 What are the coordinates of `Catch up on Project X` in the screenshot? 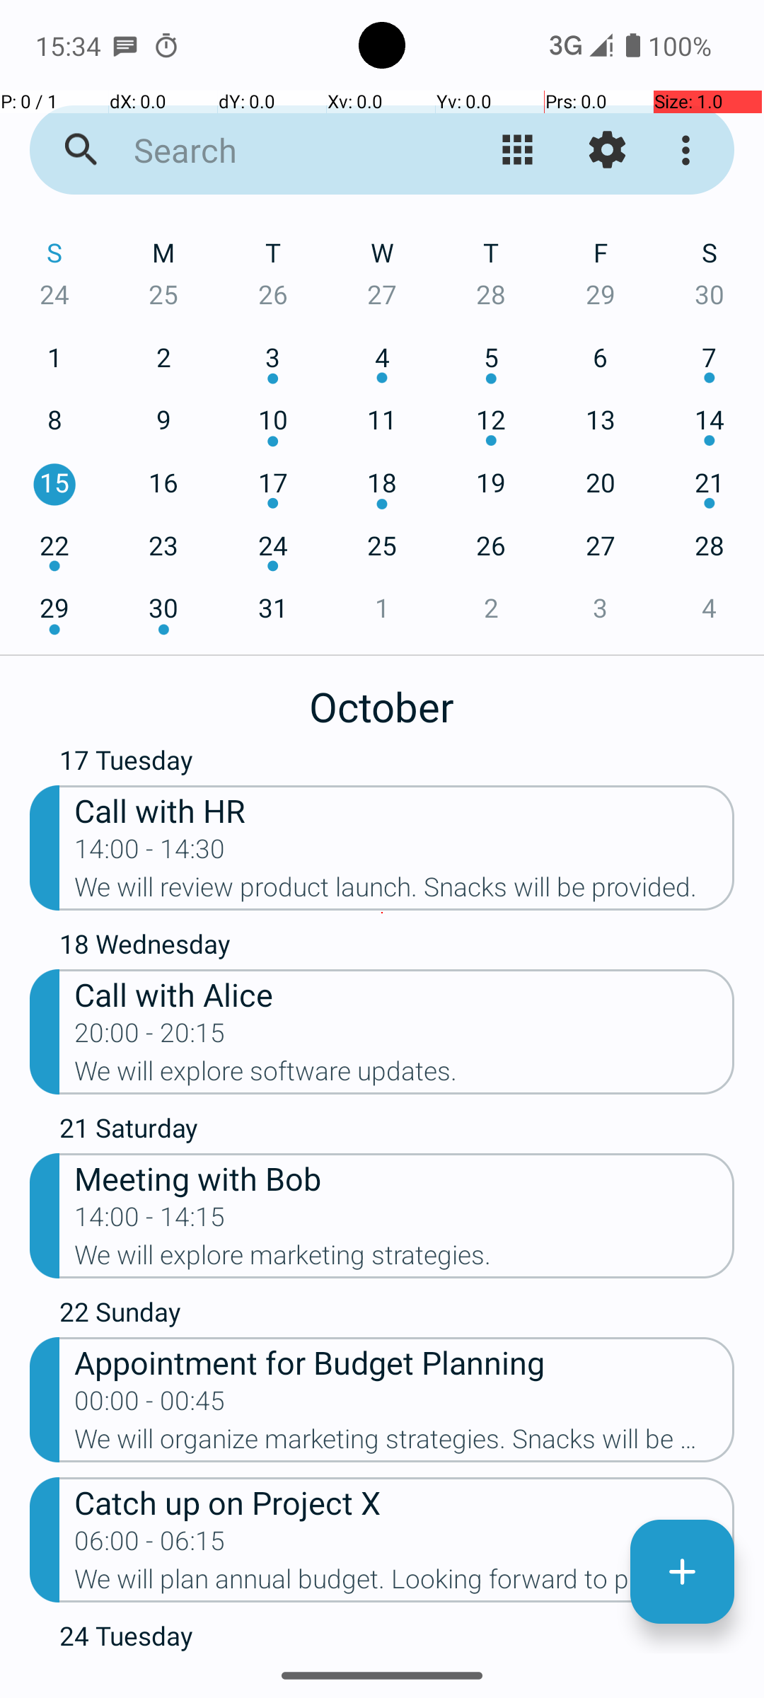 It's located at (405, 1501).